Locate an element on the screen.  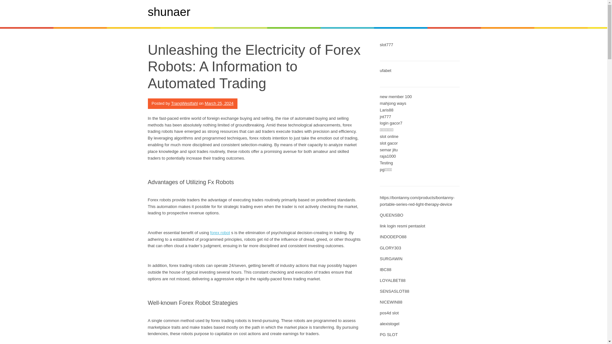
slot online is located at coordinates (390, 136).